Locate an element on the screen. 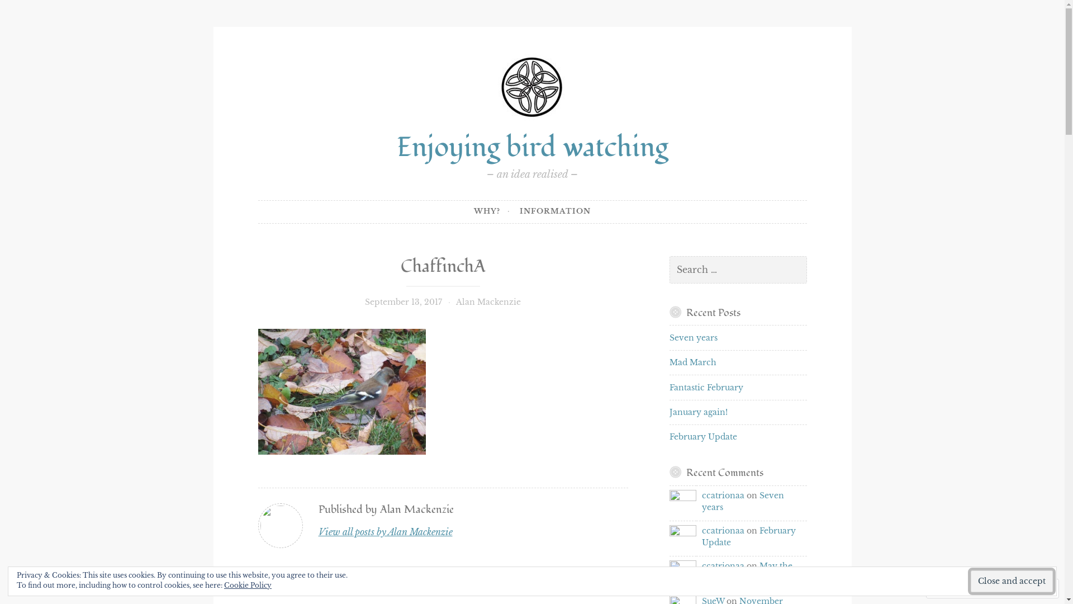 This screenshot has width=1073, height=604. Seven years is located at coordinates (694, 338).